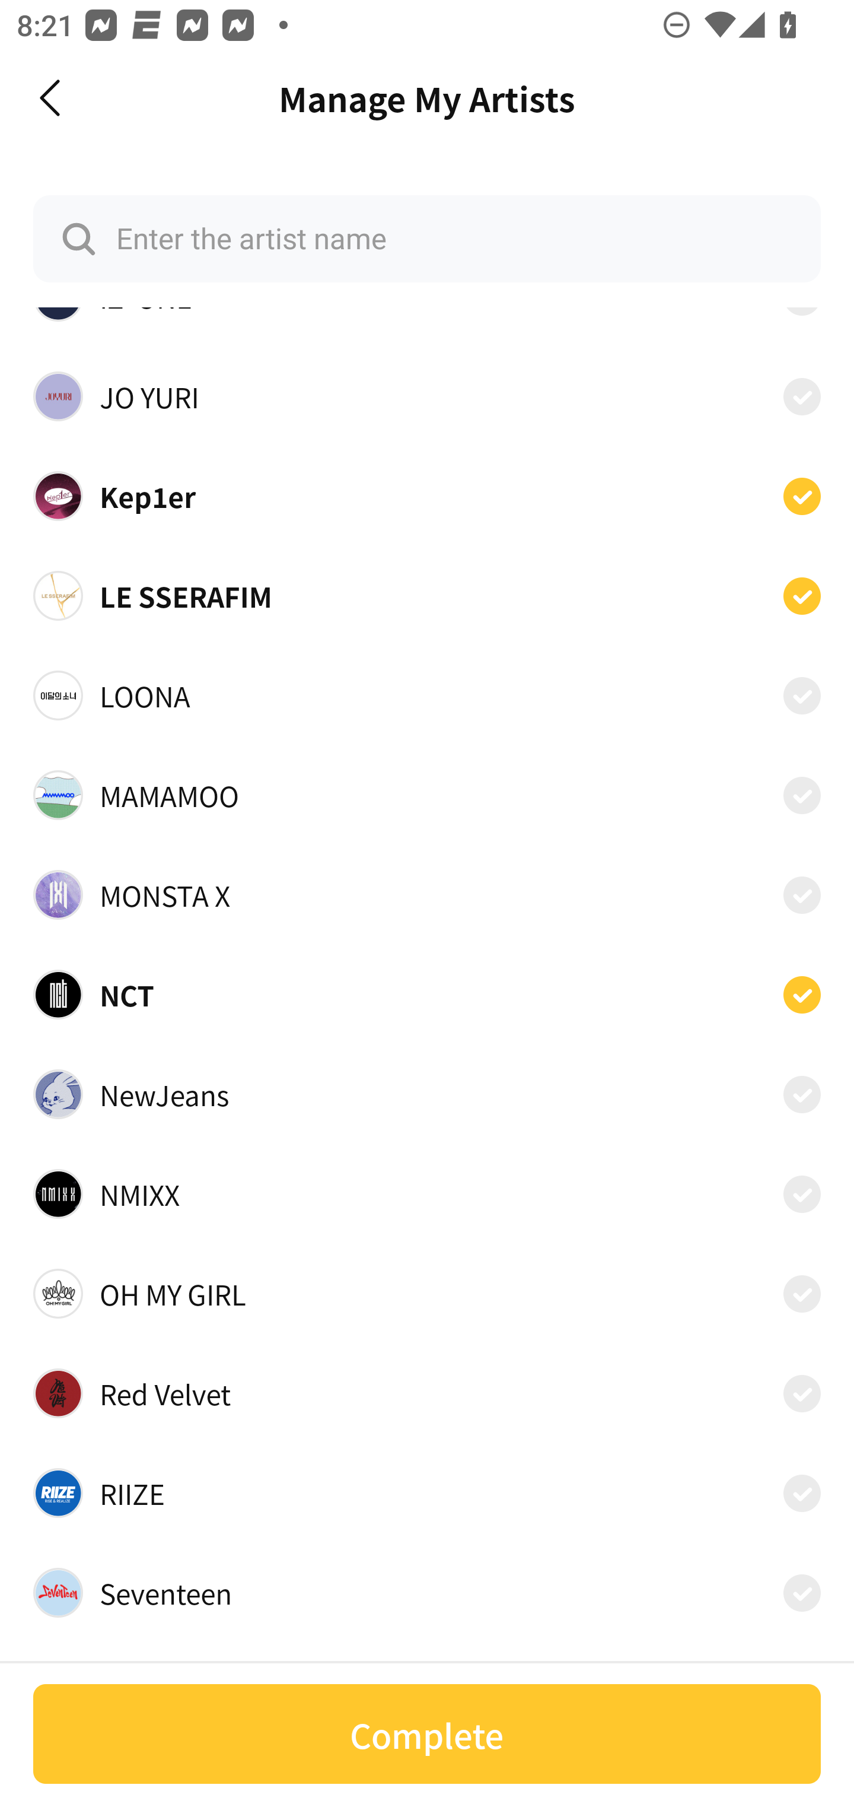 This screenshot has height=1804, width=854. What do you see at coordinates (427, 795) in the screenshot?
I see `MAMAMOO` at bounding box center [427, 795].